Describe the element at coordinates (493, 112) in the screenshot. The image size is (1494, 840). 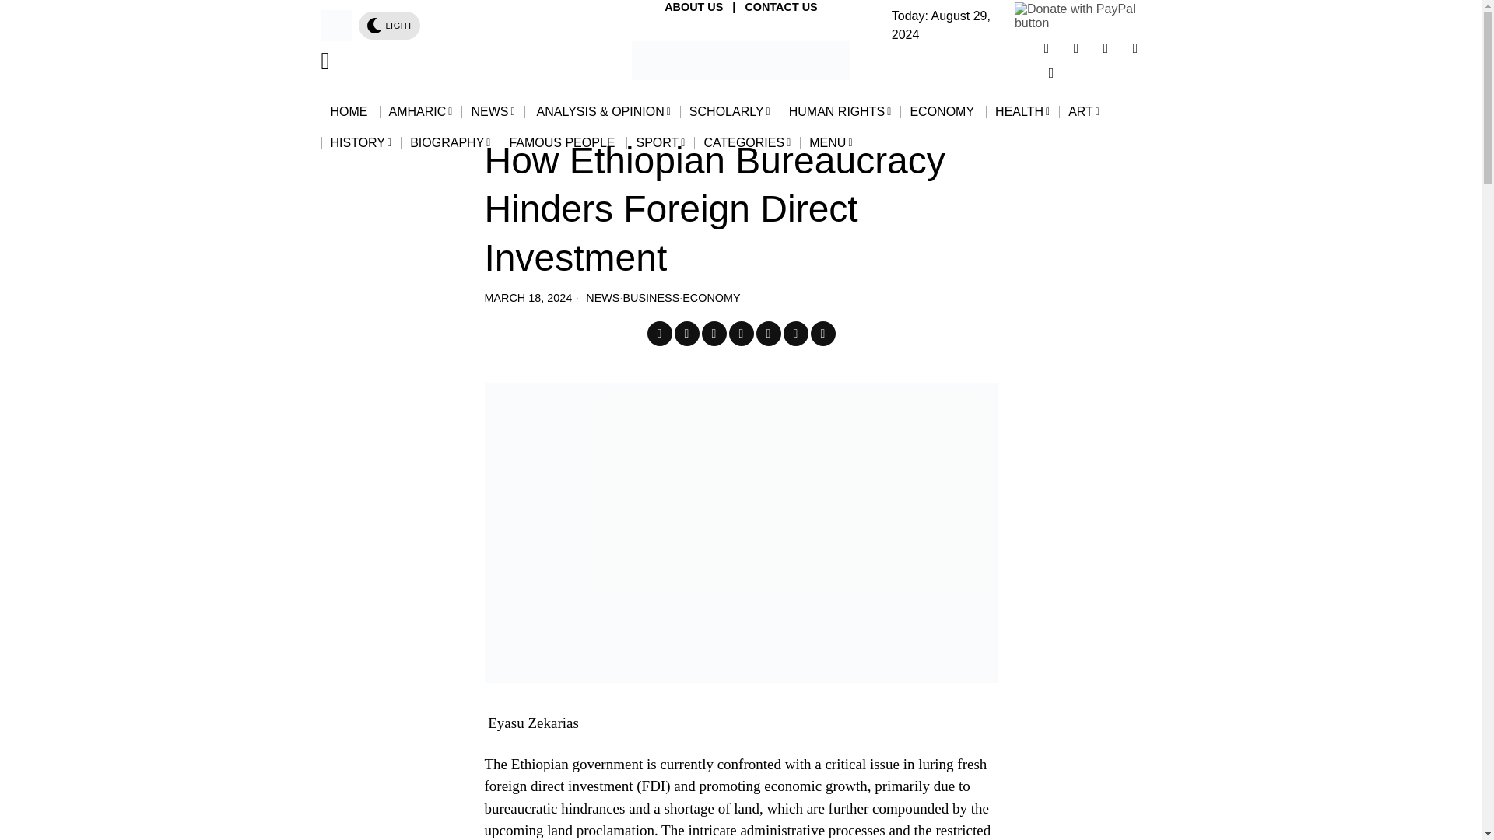
I see `NEWS` at that location.